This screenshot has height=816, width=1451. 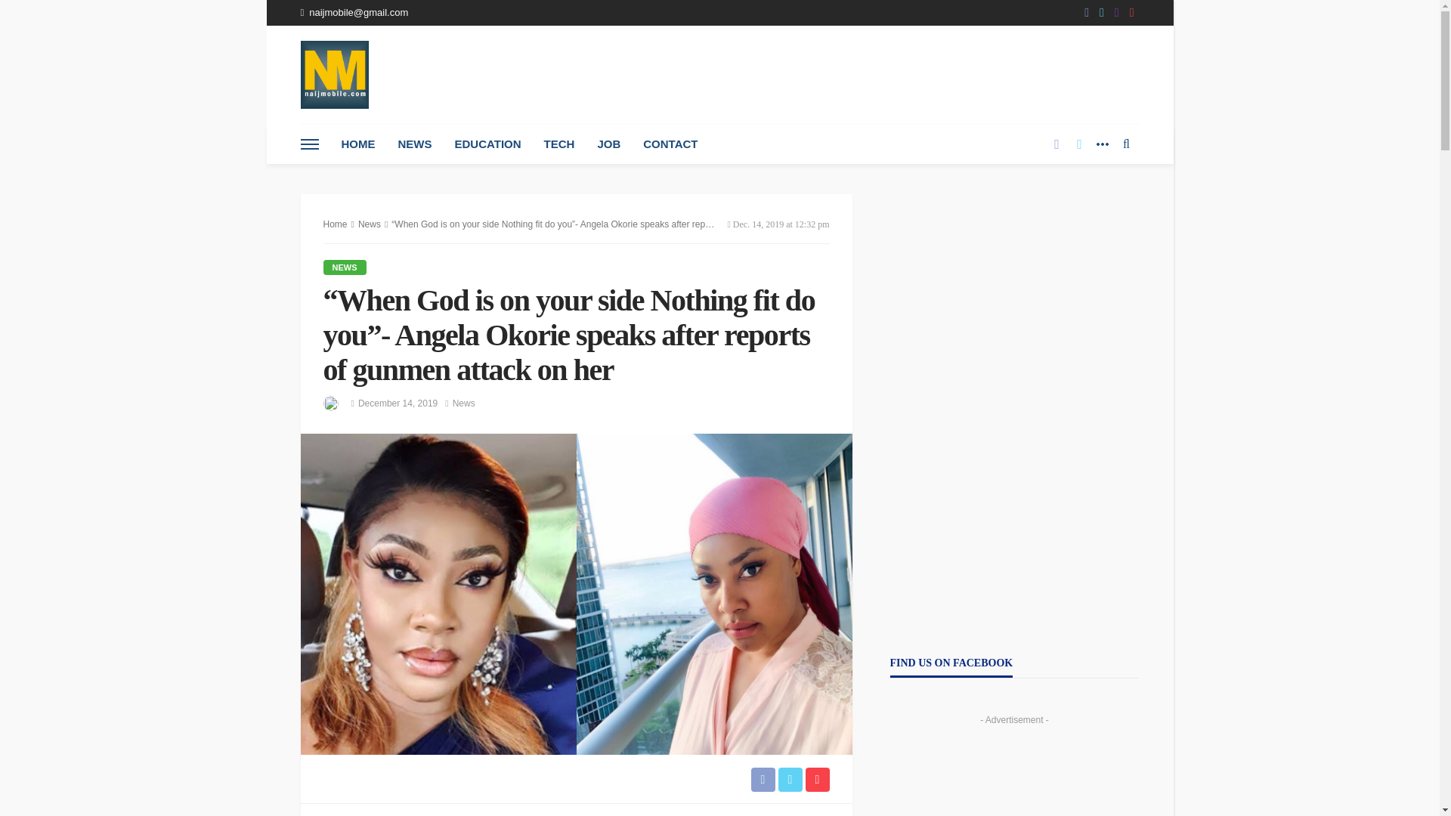 What do you see at coordinates (336, 224) in the screenshot?
I see `Home` at bounding box center [336, 224].